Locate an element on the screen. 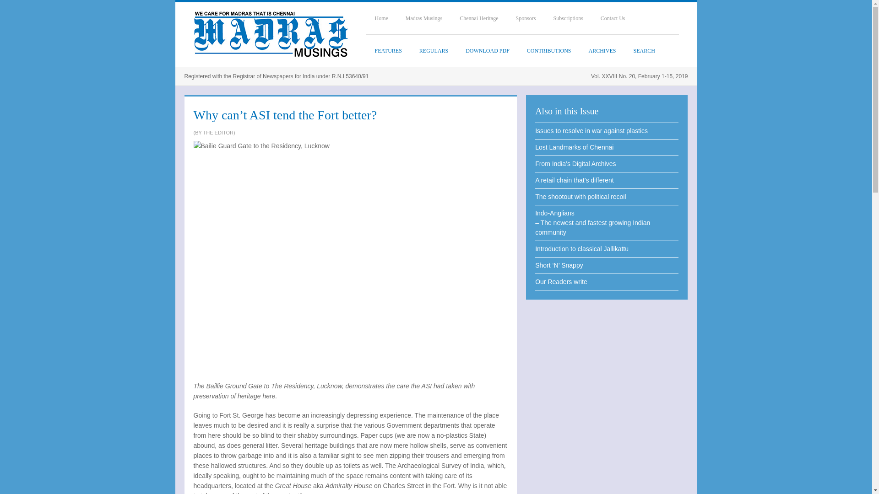 Image resolution: width=879 pixels, height=494 pixels. Lost Landmarks of Chennai is located at coordinates (607, 147).